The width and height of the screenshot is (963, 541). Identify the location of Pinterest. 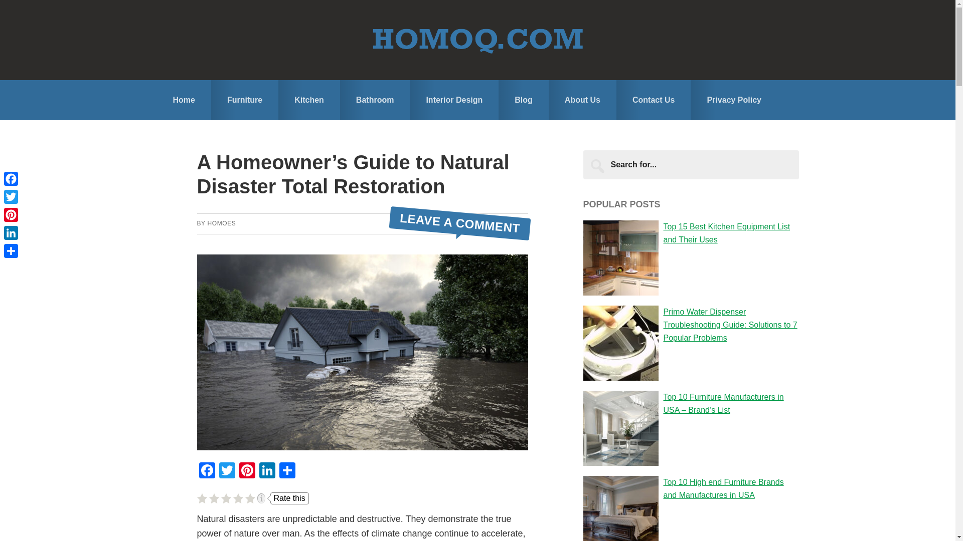
(247, 472).